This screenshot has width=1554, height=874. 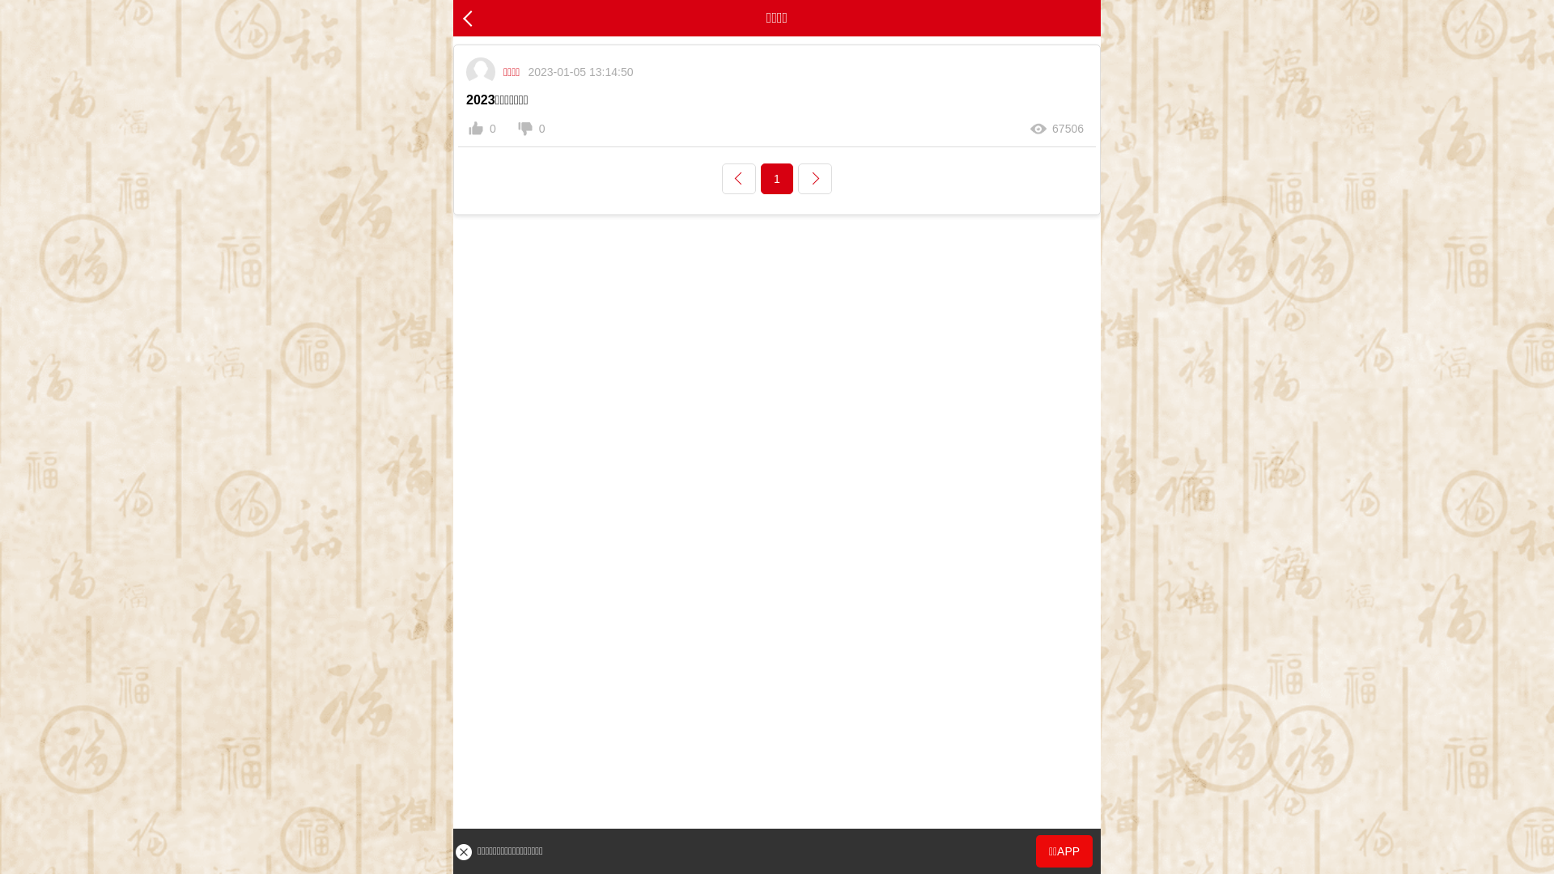 I want to click on 1, so click(x=777, y=179).